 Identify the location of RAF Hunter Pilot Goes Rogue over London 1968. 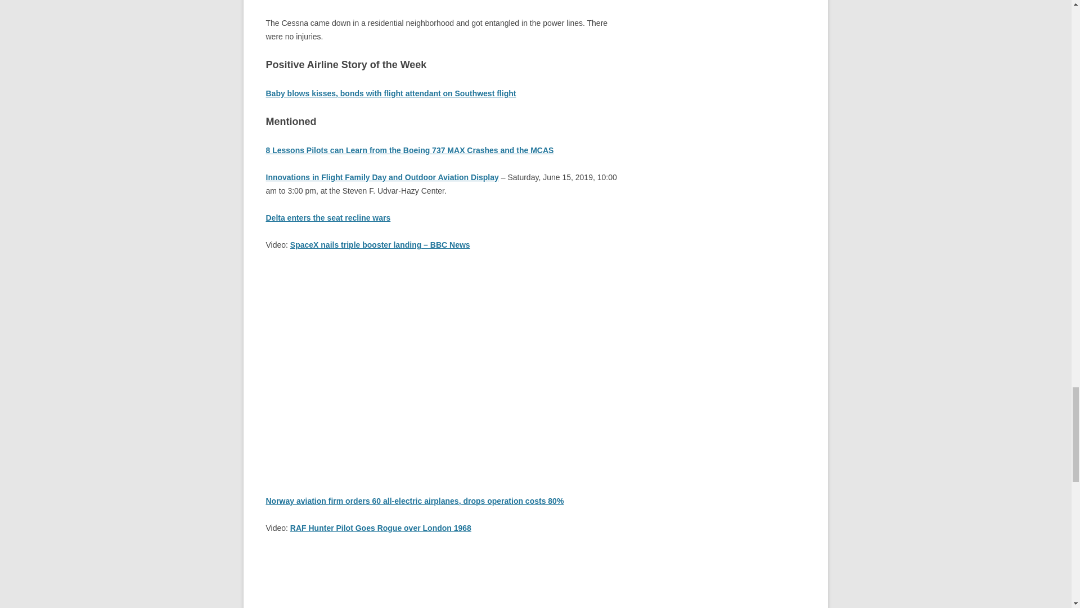
(441, 578).